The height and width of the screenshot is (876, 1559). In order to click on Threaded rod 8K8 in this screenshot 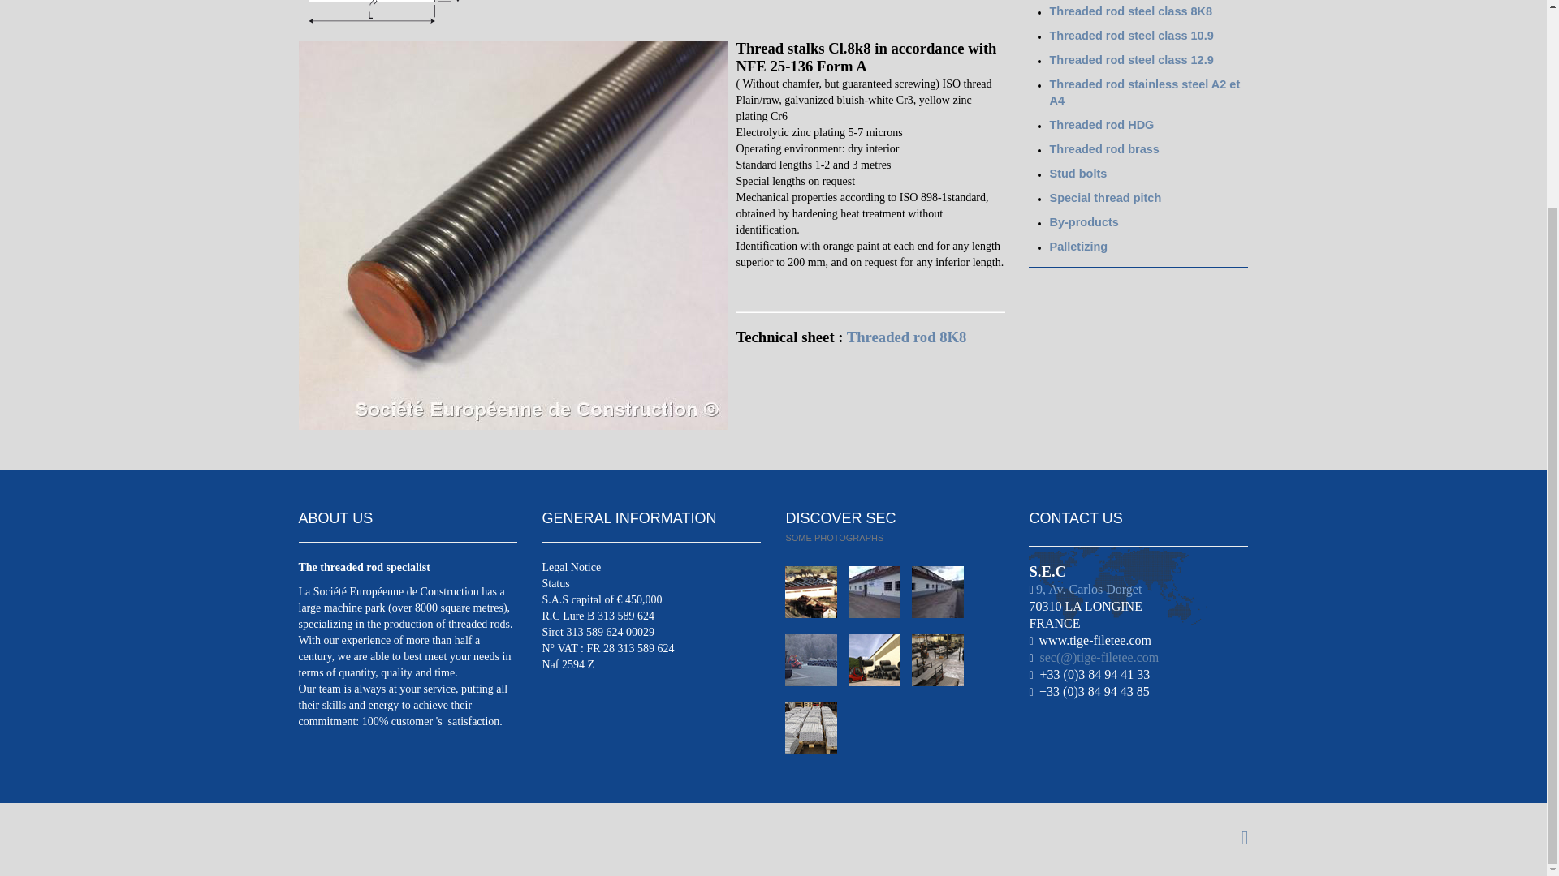, I will do `click(906, 337)`.